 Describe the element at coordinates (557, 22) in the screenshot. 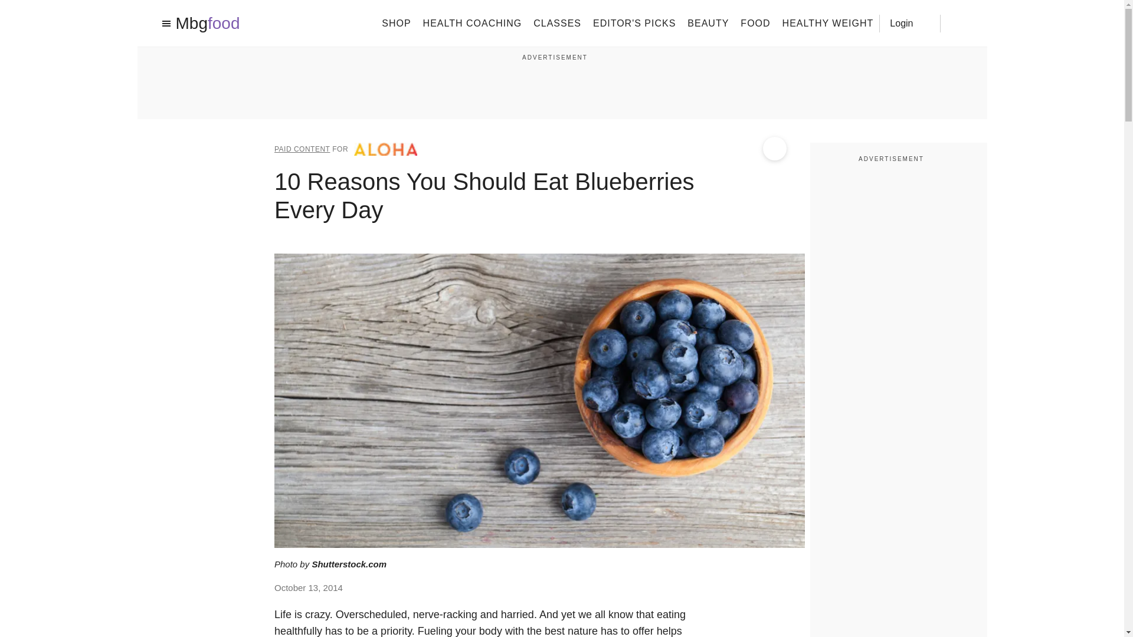

I see `CLASSES` at that location.